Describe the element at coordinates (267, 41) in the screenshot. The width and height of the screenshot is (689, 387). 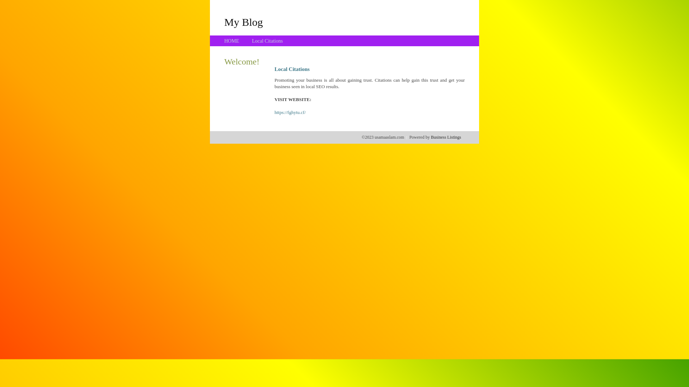
I see `Local Citations` at that location.